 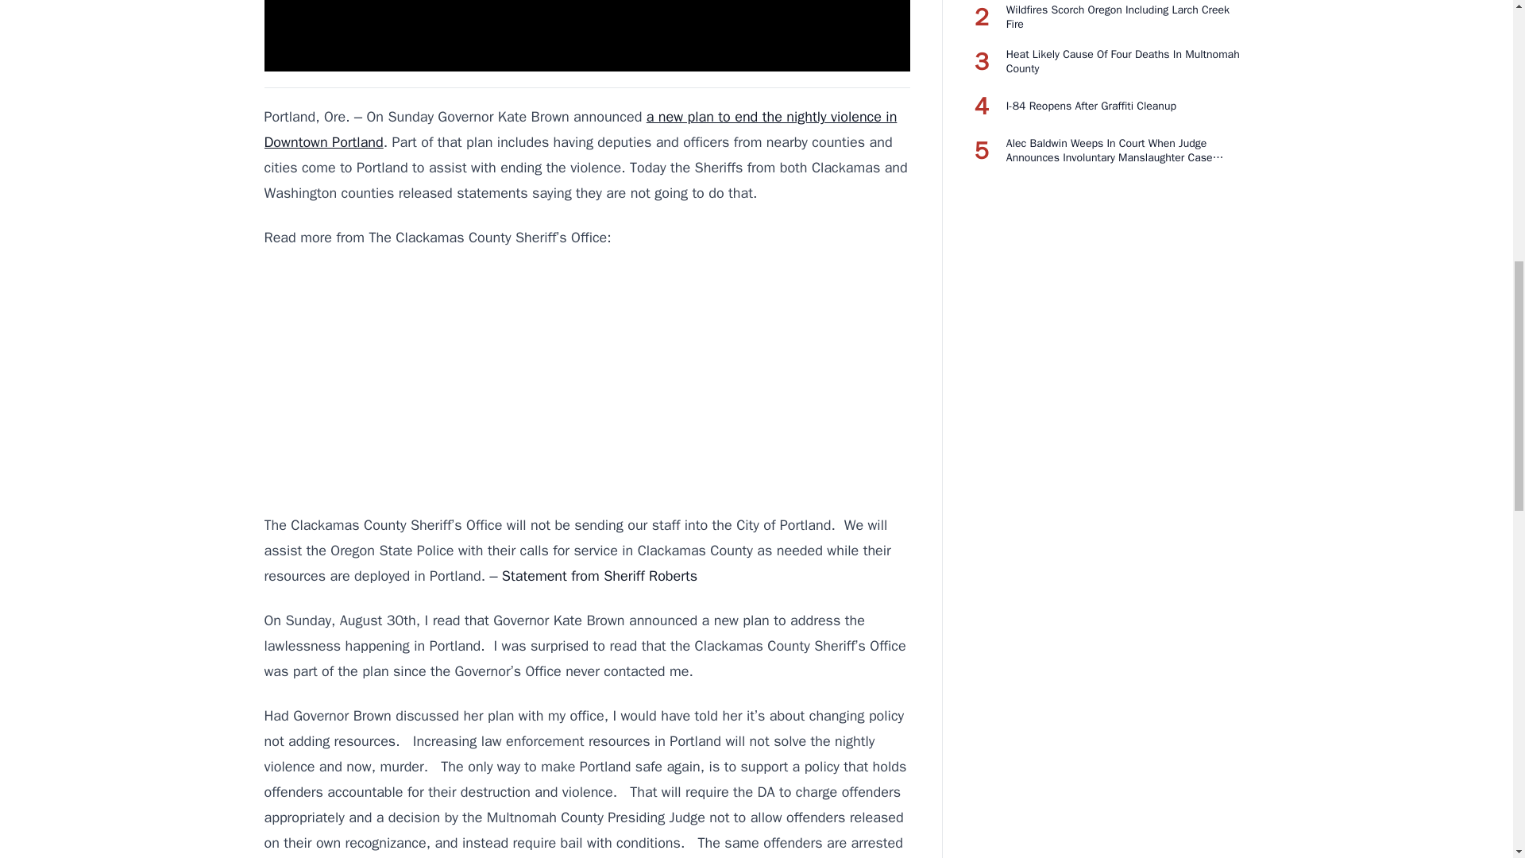 What do you see at coordinates (586, 381) in the screenshot?
I see `3rd party ad content` at bounding box center [586, 381].